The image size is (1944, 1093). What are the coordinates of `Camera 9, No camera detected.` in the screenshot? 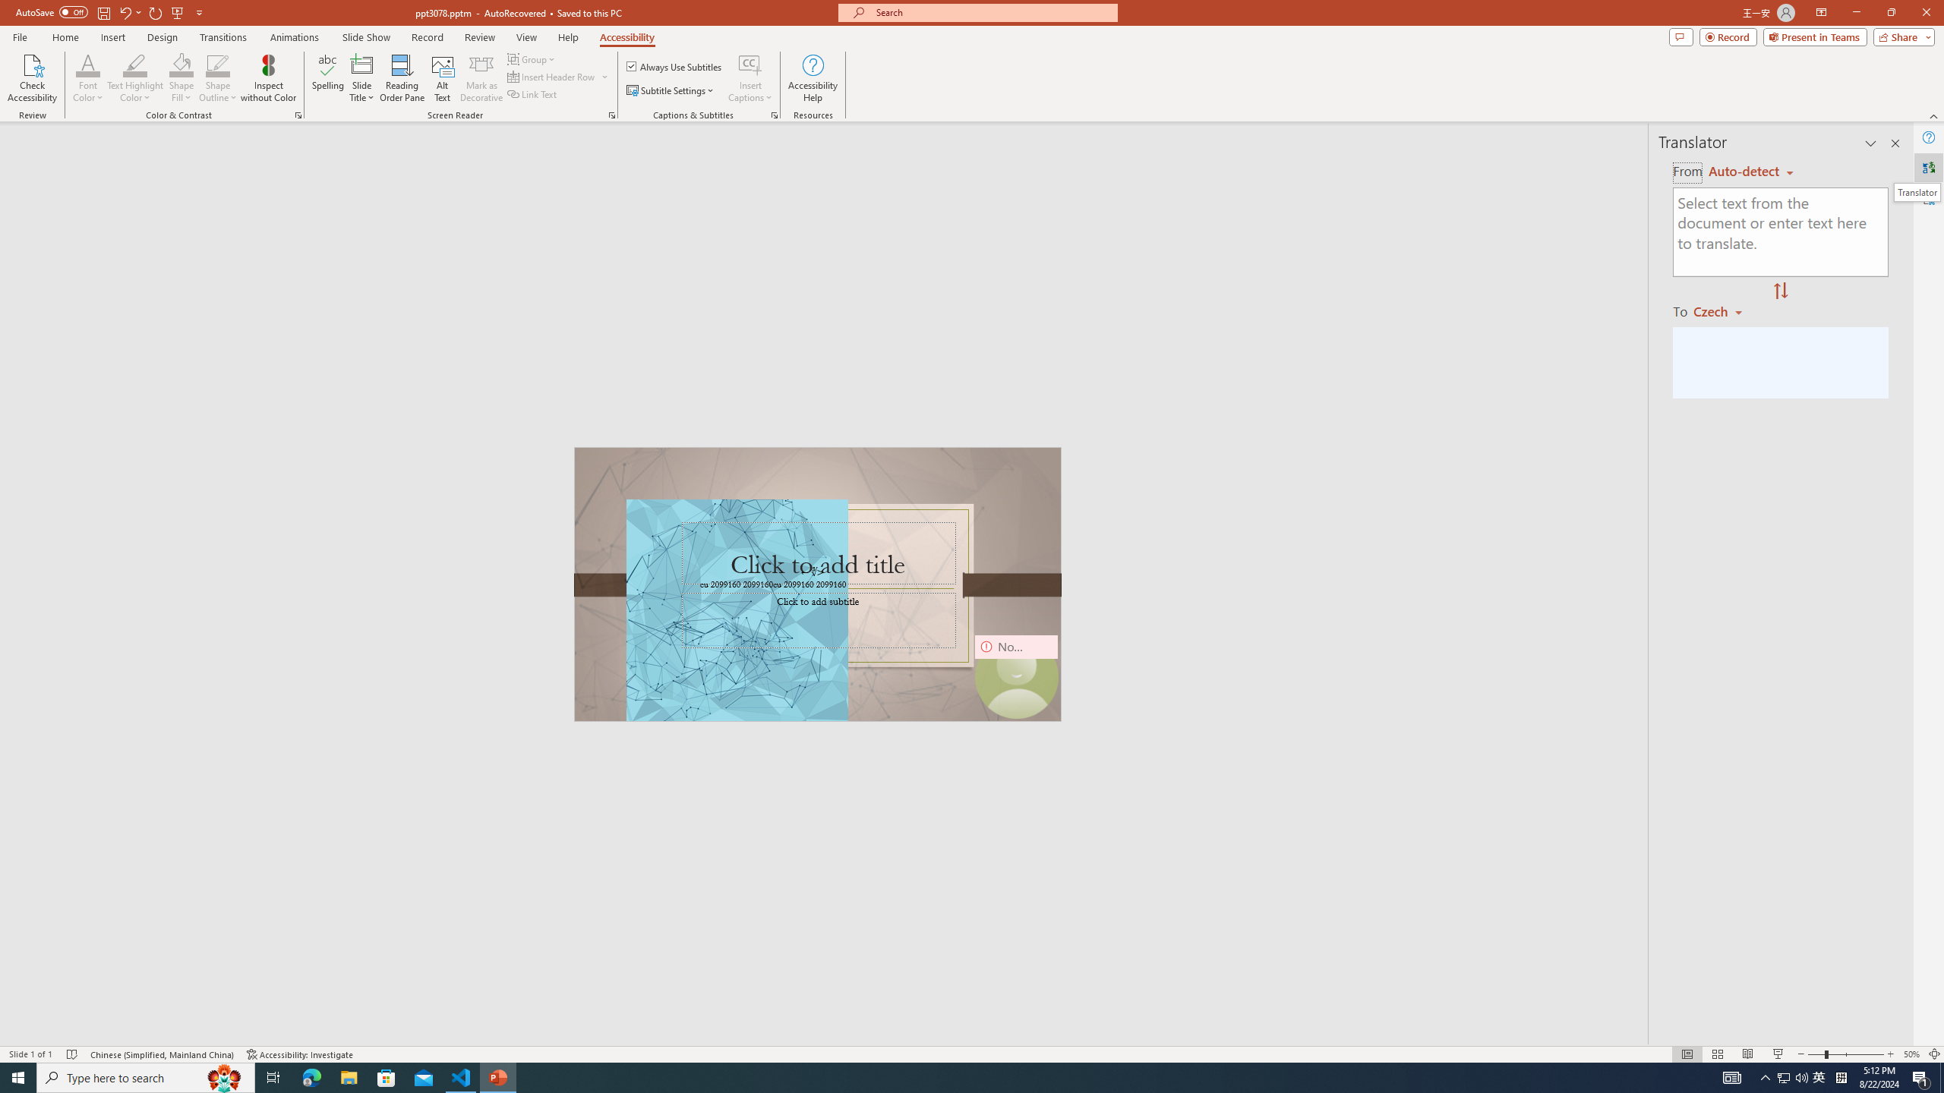 It's located at (1016, 676).